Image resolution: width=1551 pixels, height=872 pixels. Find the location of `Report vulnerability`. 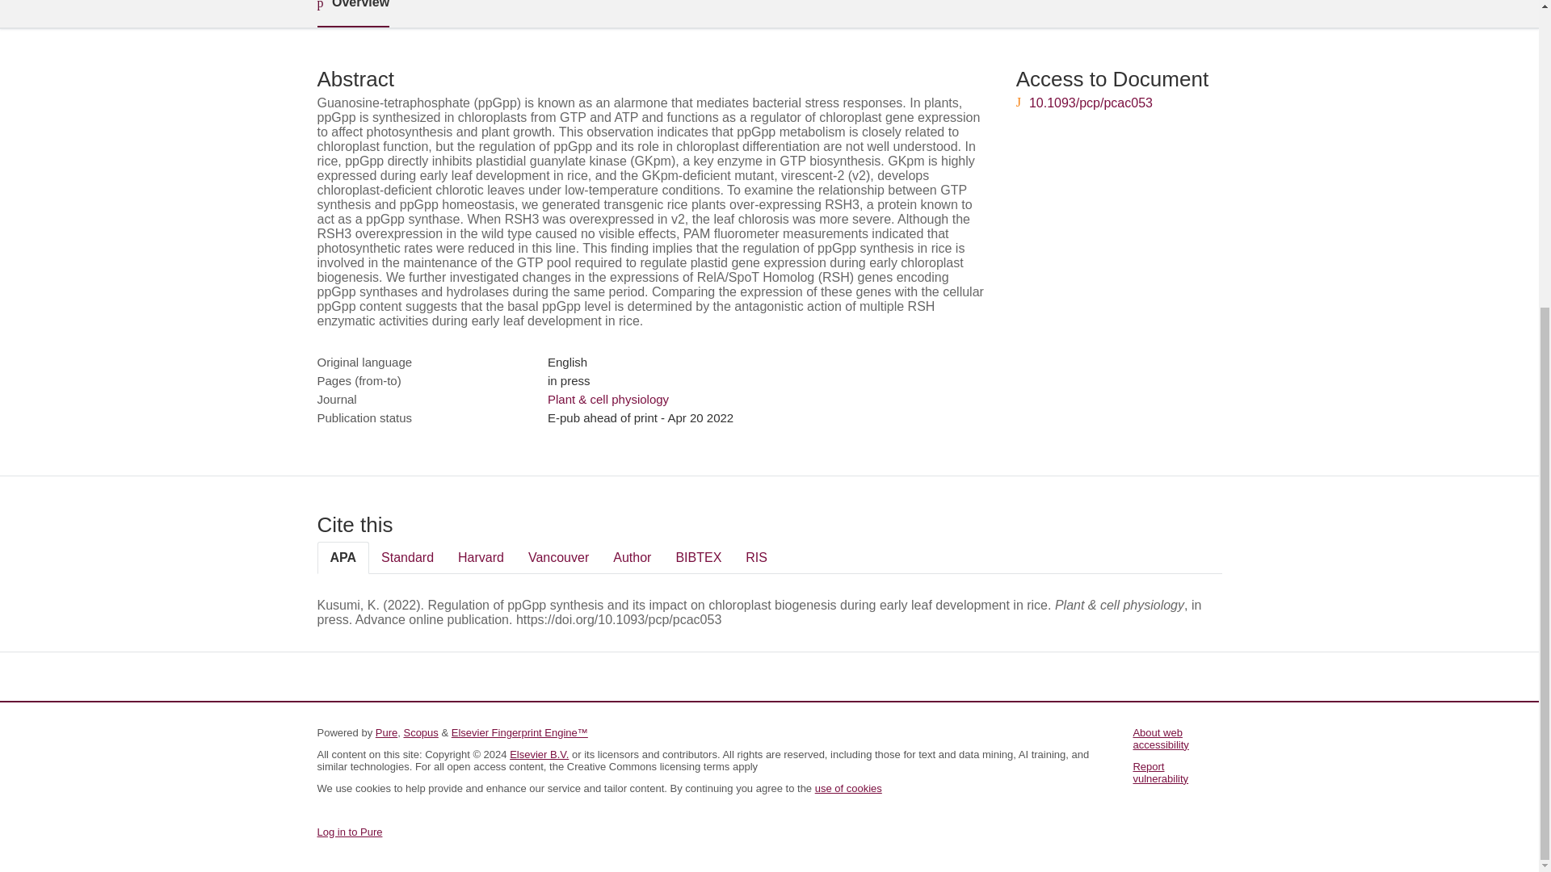

Report vulnerability is located at coordinates (1160, 772).